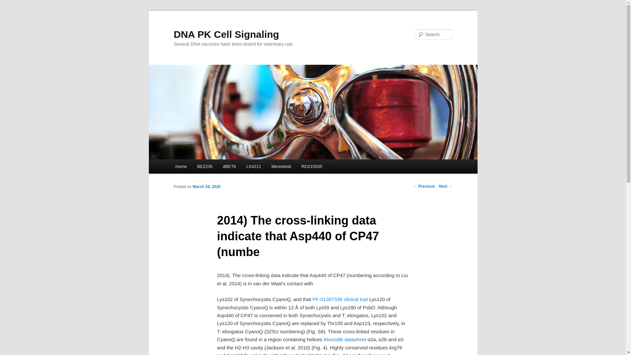  What do you see at coordinates (205, 167) in the screenshot?
I see `Skip to primary content` at bounding box center [205, 167].